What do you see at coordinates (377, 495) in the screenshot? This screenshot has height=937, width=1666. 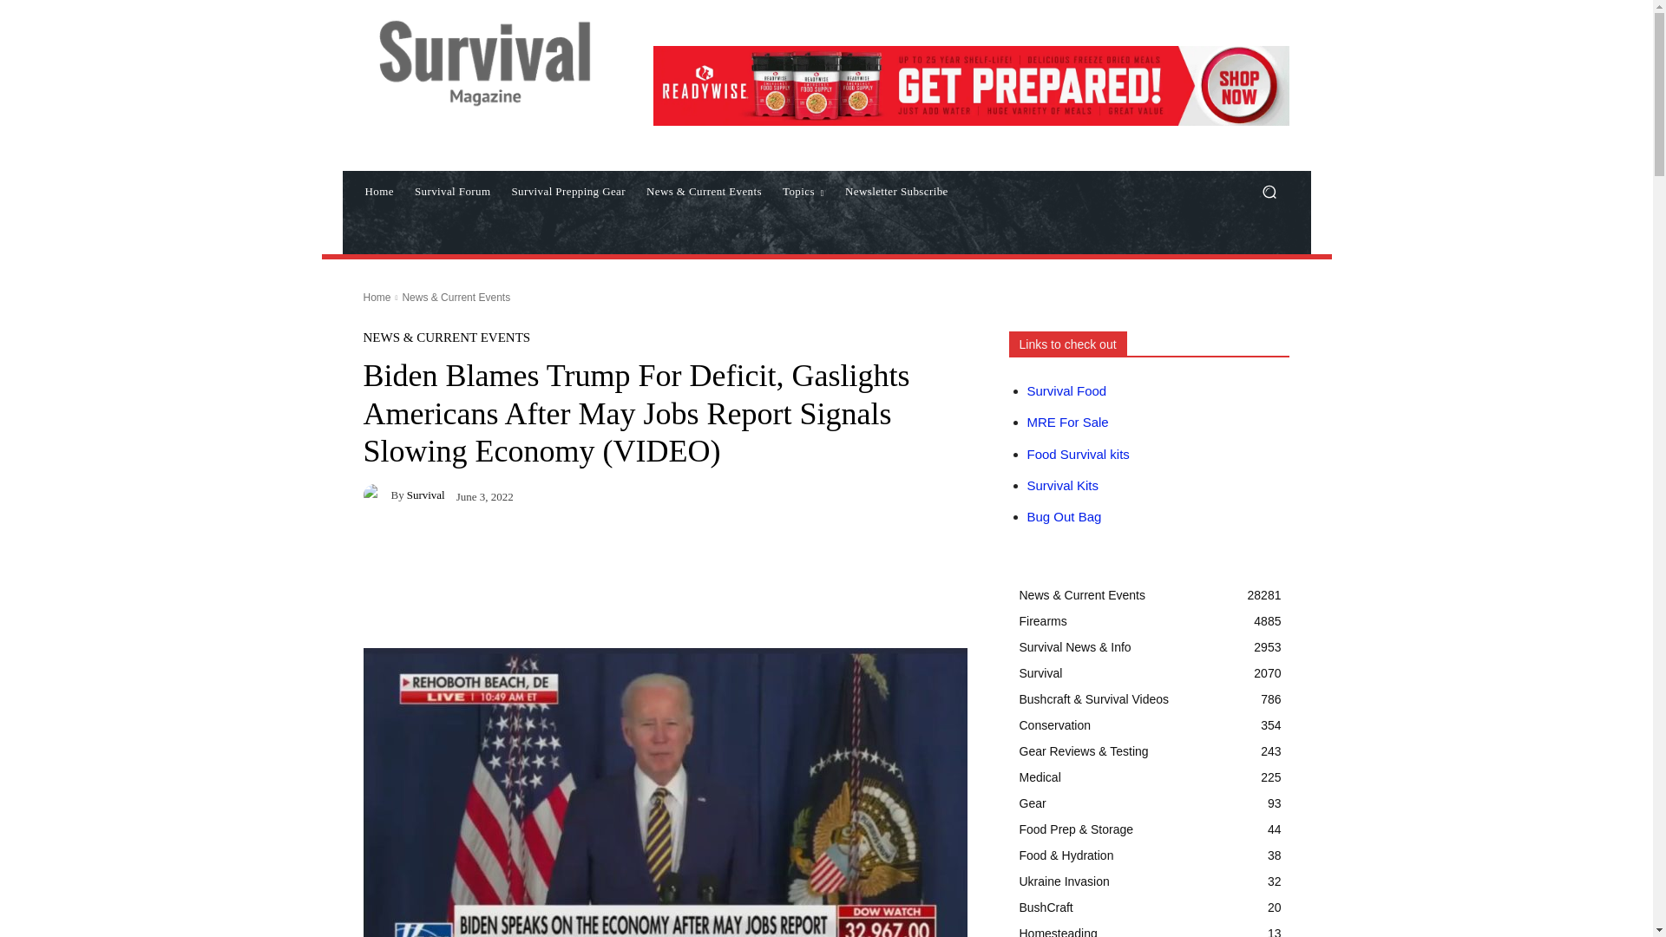 I see `survival` at bounding box center [377, 495].